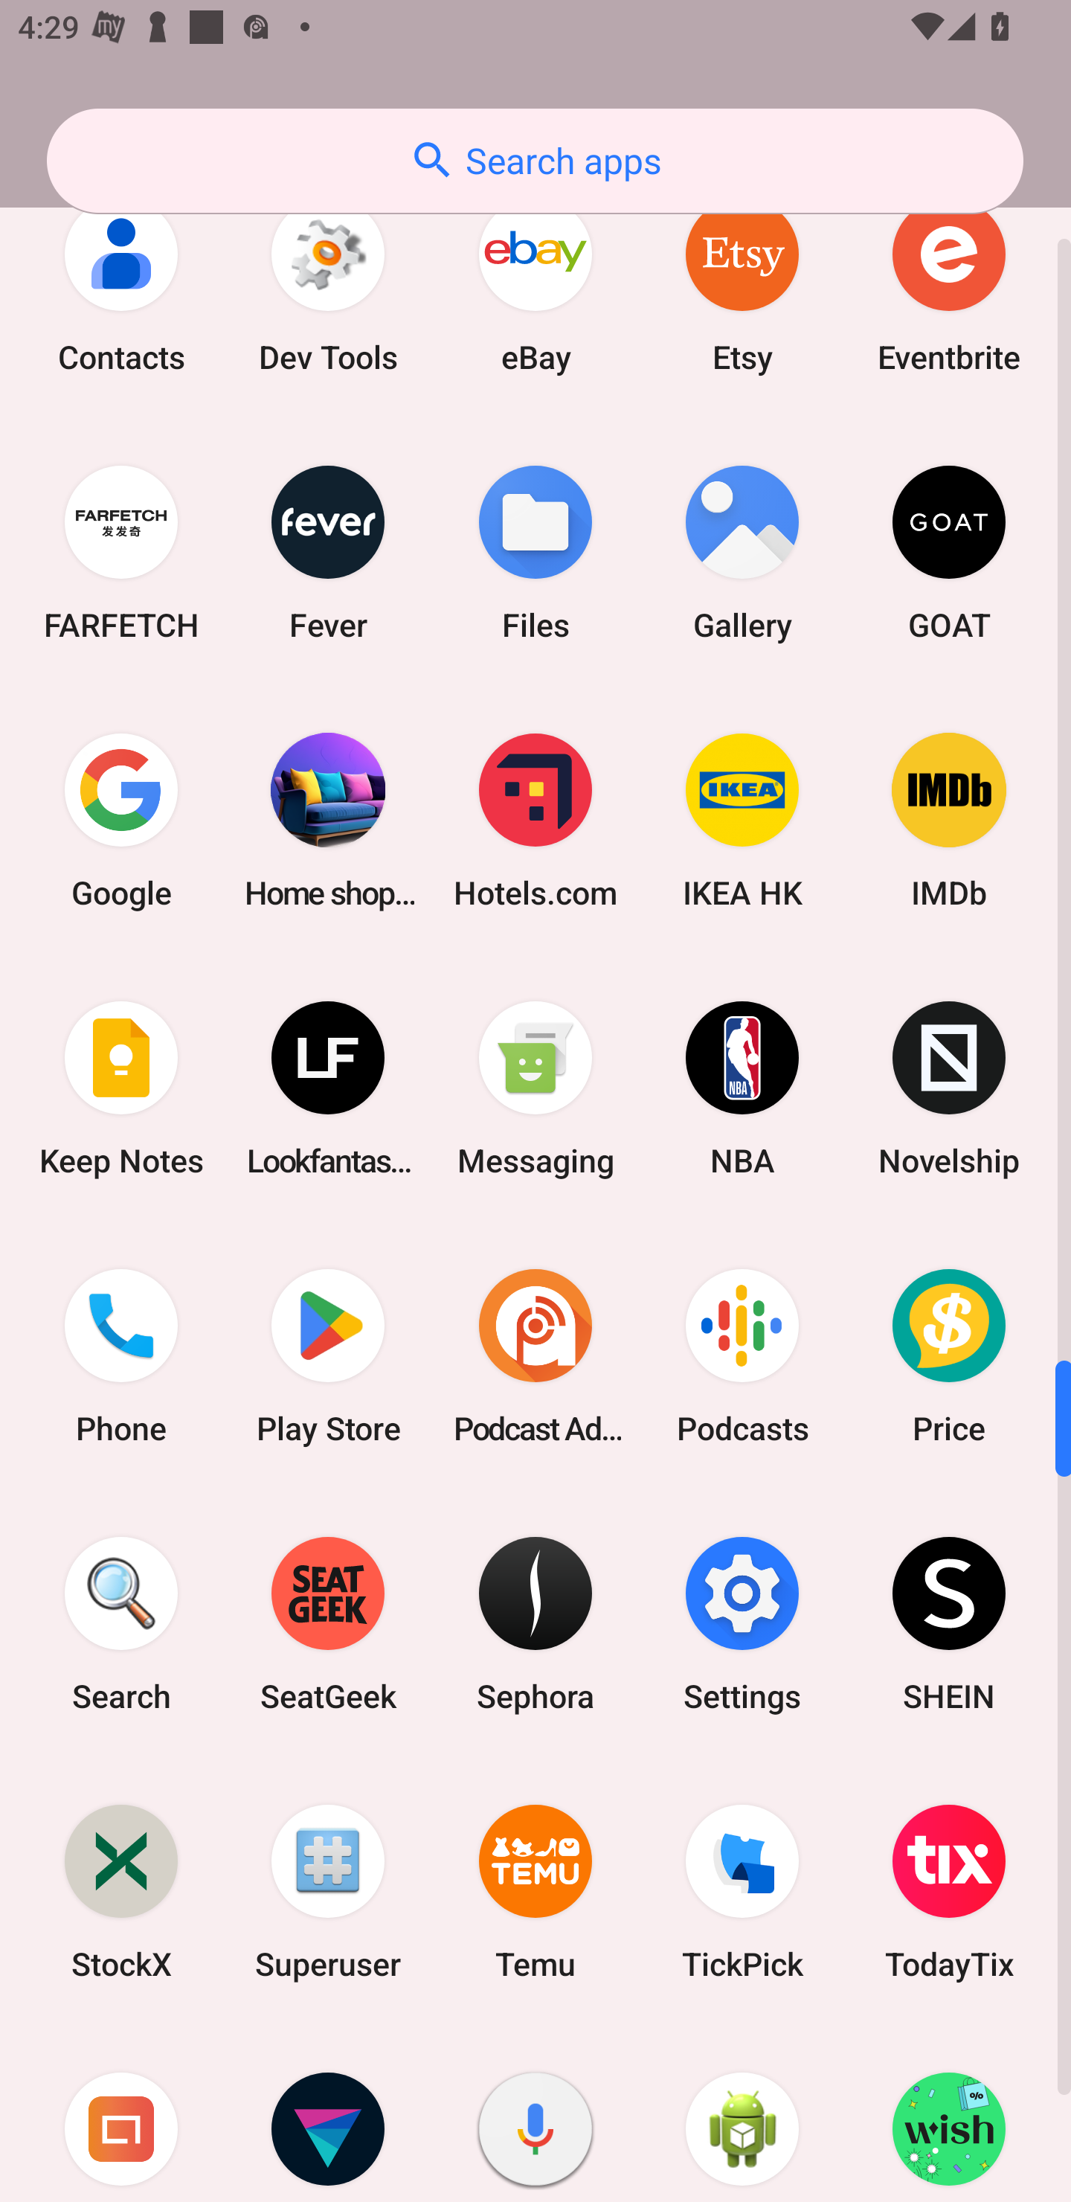 This screenshot has height=2202, width=1071. What do you see at coordinates (328, 1891) in the screenshot?
I see `Superuser` at bounding box center [328, 1891].